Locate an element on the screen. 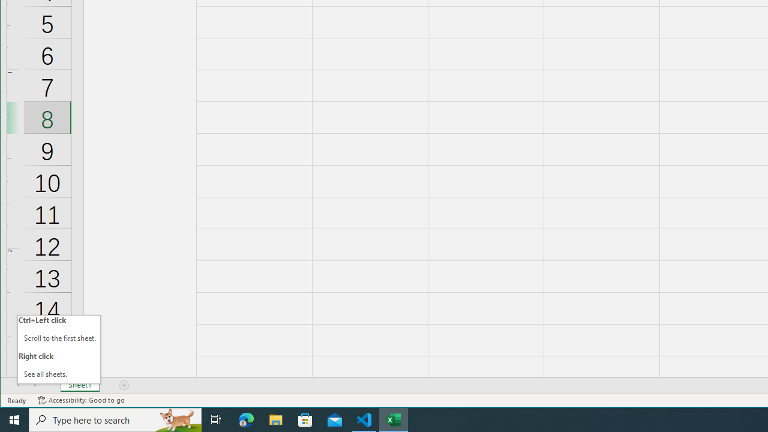 This screenshot has height=432, width=768. Microsoft Store is located at coordinates (305, 420).